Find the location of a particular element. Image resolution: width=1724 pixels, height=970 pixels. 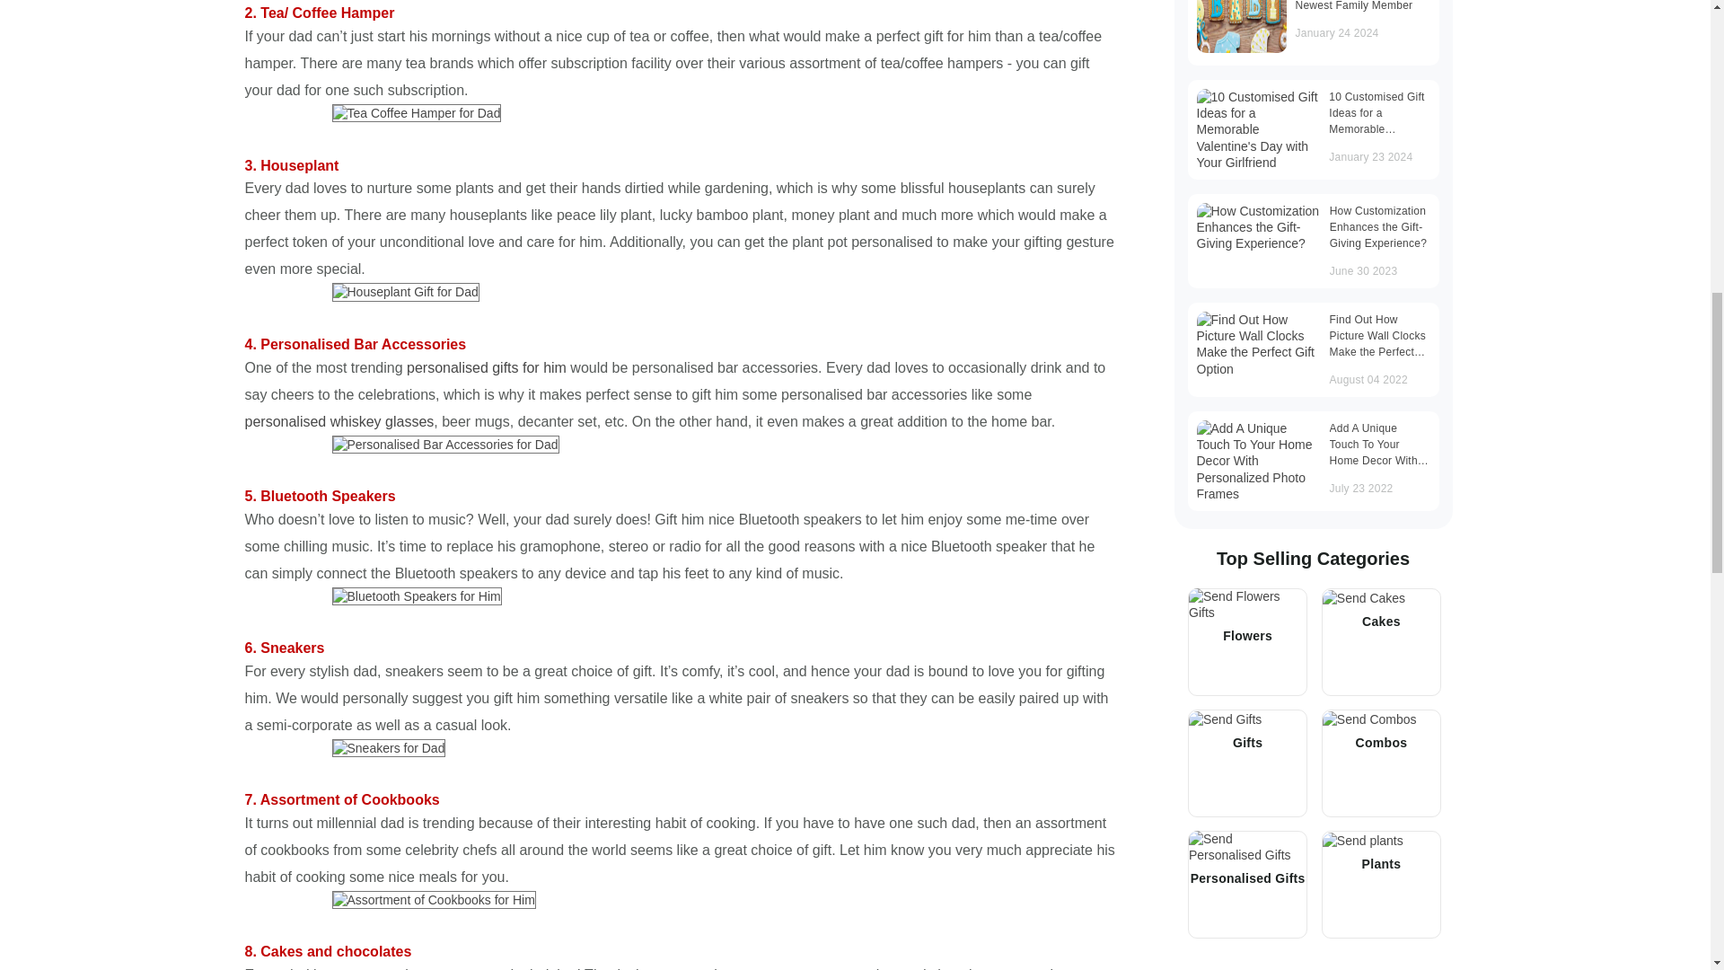

Bluetooth Speakers for Him is located at coordinates (417, 596).